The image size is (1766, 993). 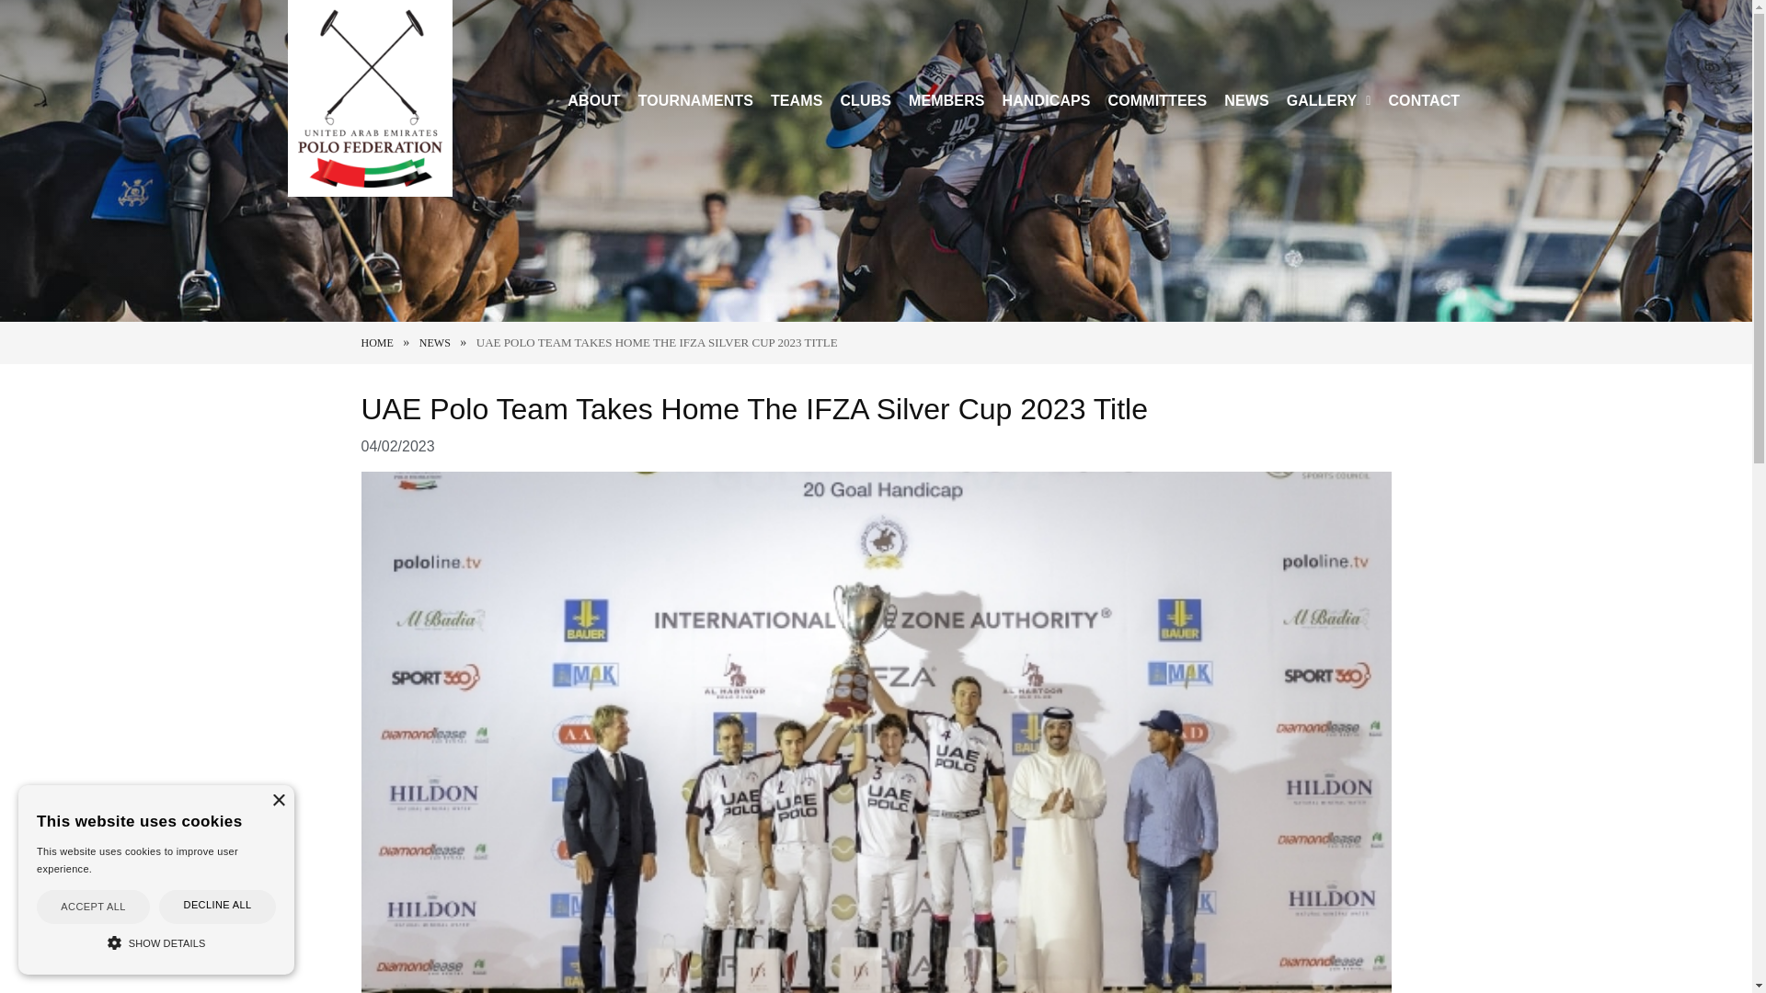 What do you see at coordinates (1157, 101) in the screenshot?
I see `COMMITTEES` at bounding box center [1157, 101].